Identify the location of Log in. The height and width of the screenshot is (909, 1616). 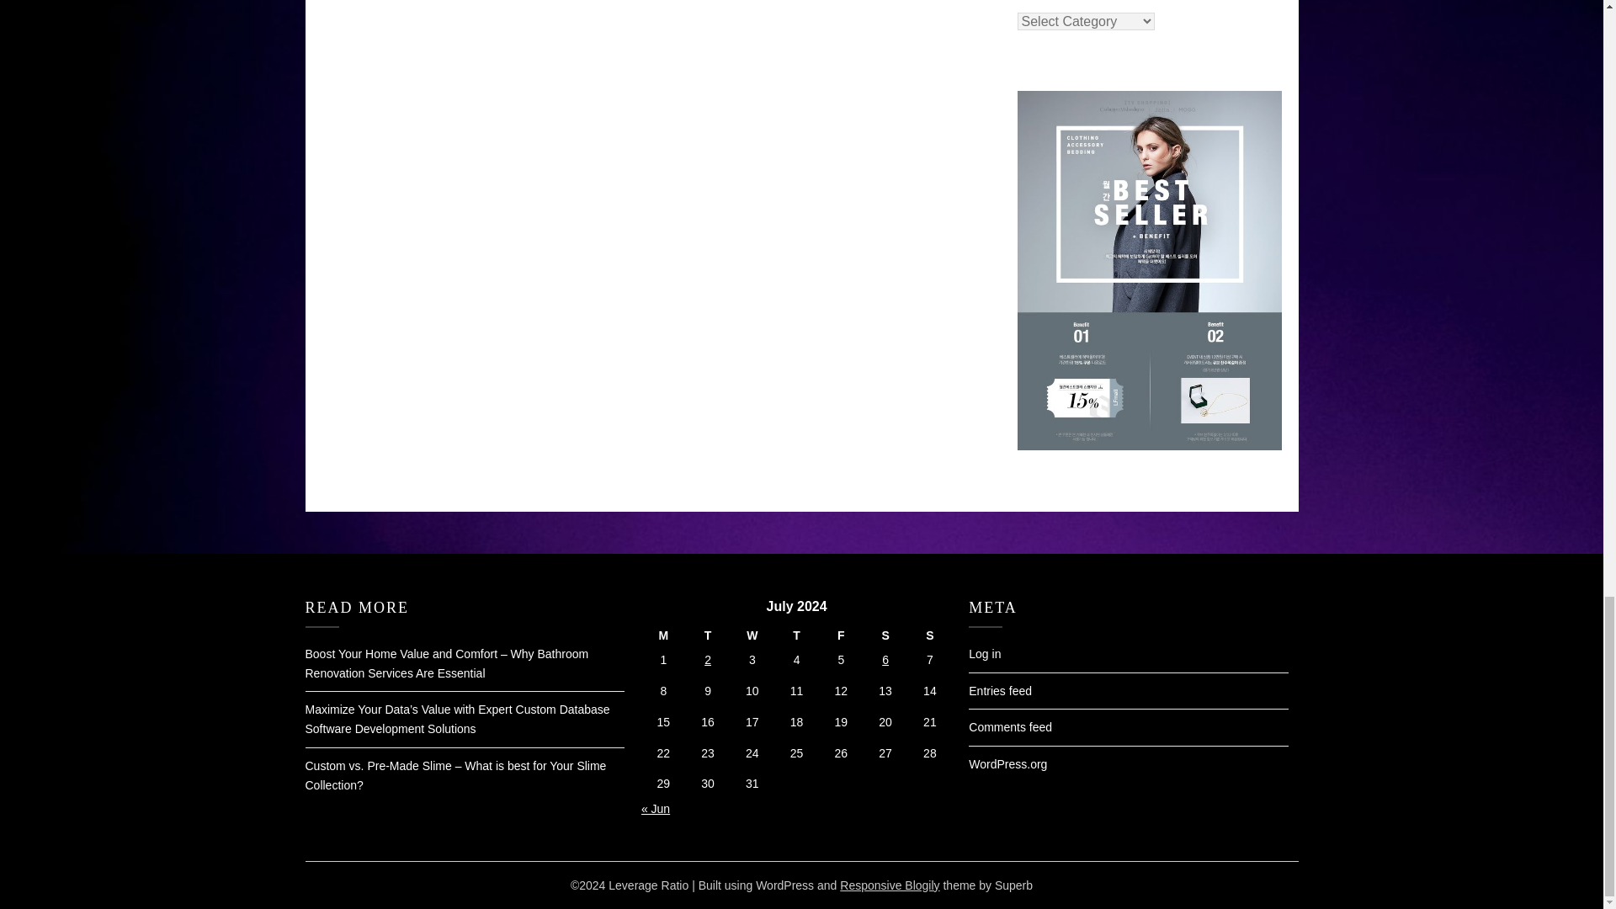
(984, 653).